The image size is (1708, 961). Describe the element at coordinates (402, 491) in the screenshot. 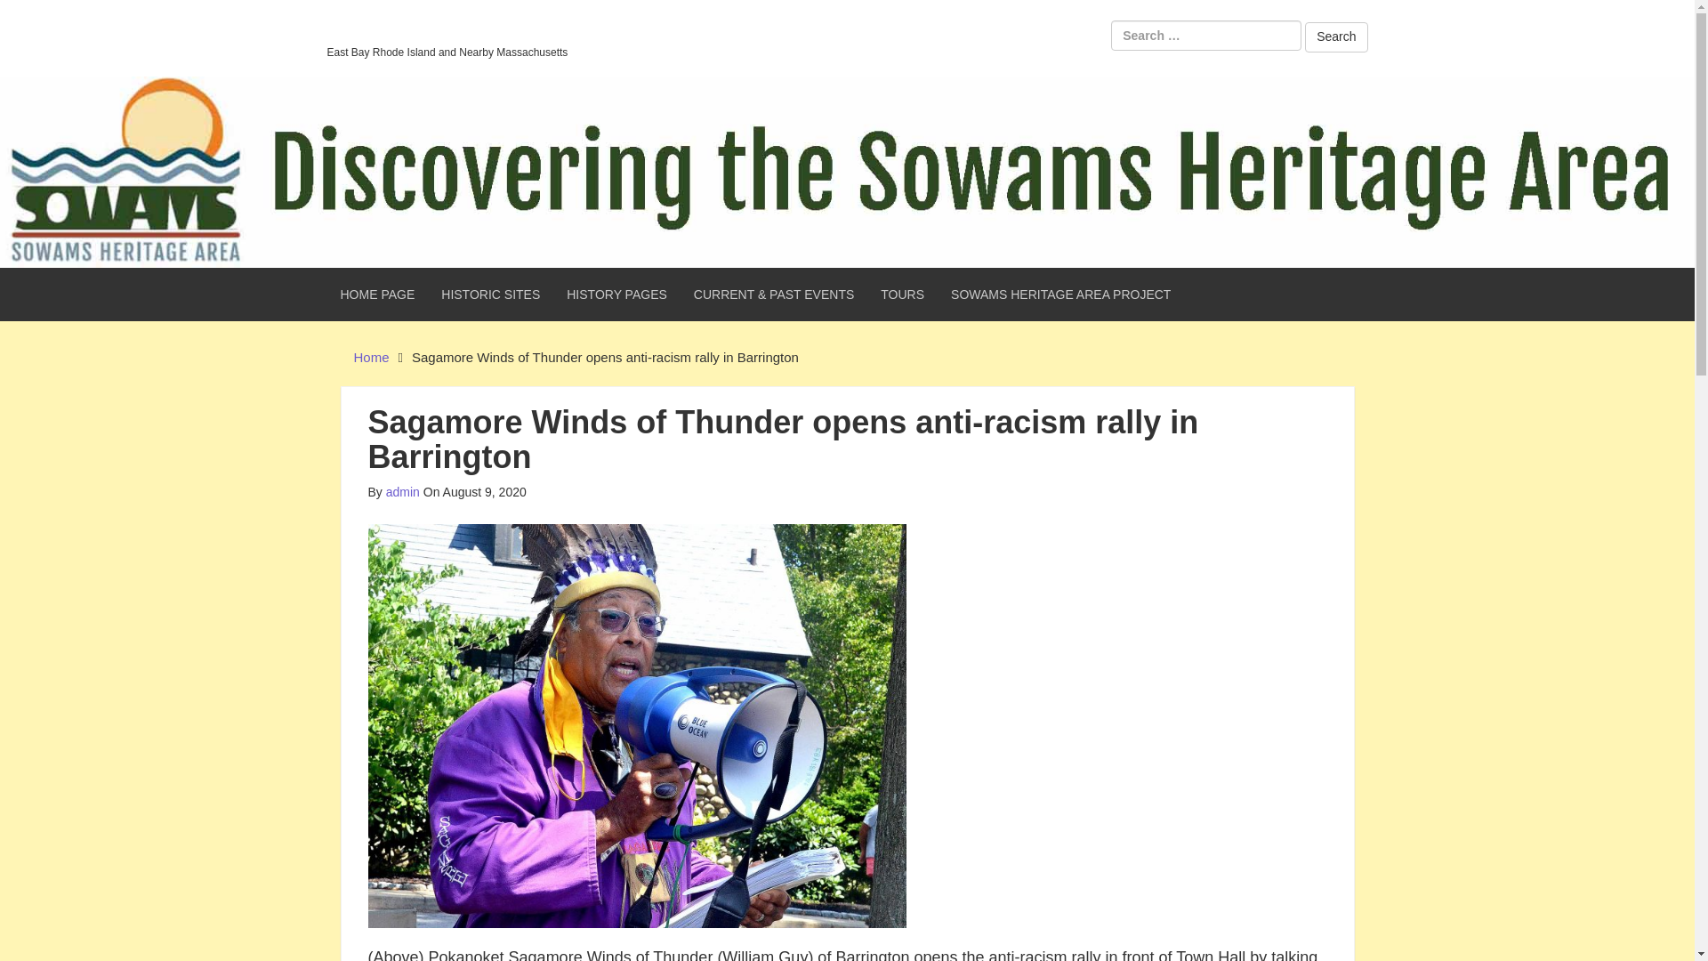

I see `Posts by admin` at that location.